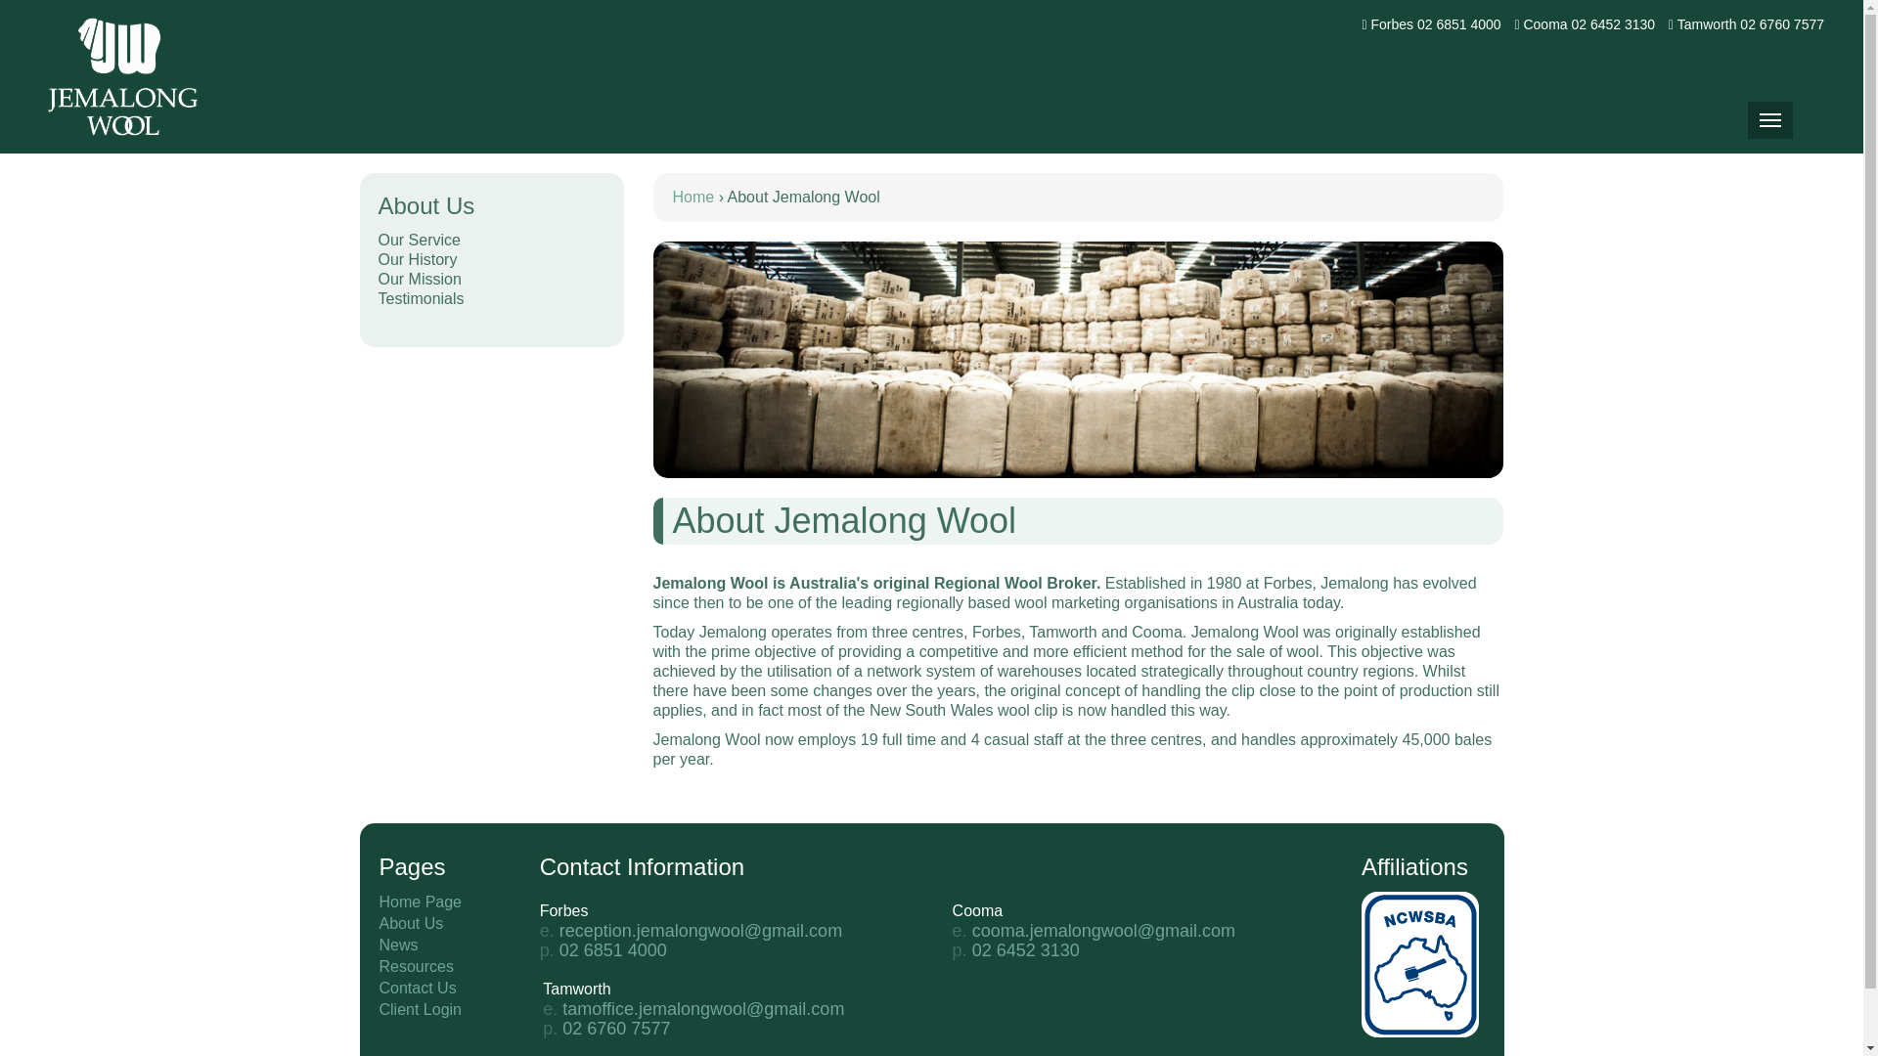 The image size is (1878, 1056). What do you see at coordinates (421, 1009) in the screenshot?
I see `Client Login` at bounding box center [421, 1009].